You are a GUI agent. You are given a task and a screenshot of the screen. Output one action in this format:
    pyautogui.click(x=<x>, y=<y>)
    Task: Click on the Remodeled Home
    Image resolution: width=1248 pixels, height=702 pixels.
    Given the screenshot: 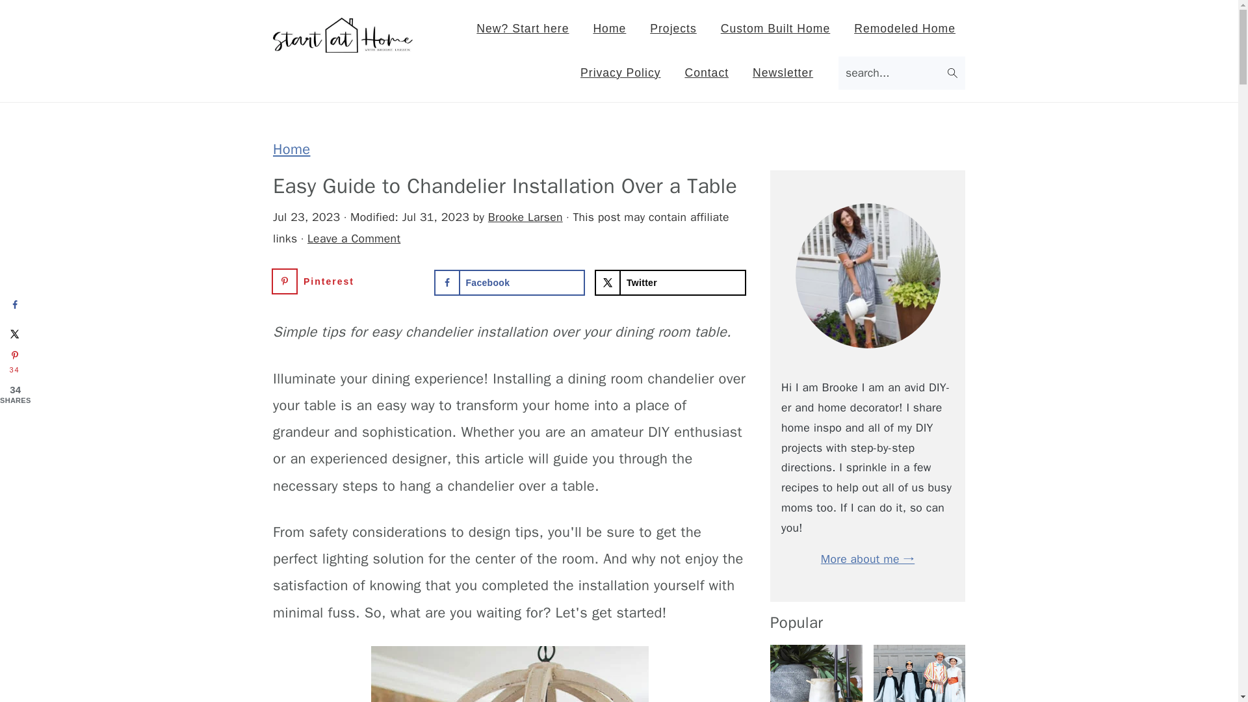 What is the action you would take?
    pyautogui.click(x=905, y=29)
    